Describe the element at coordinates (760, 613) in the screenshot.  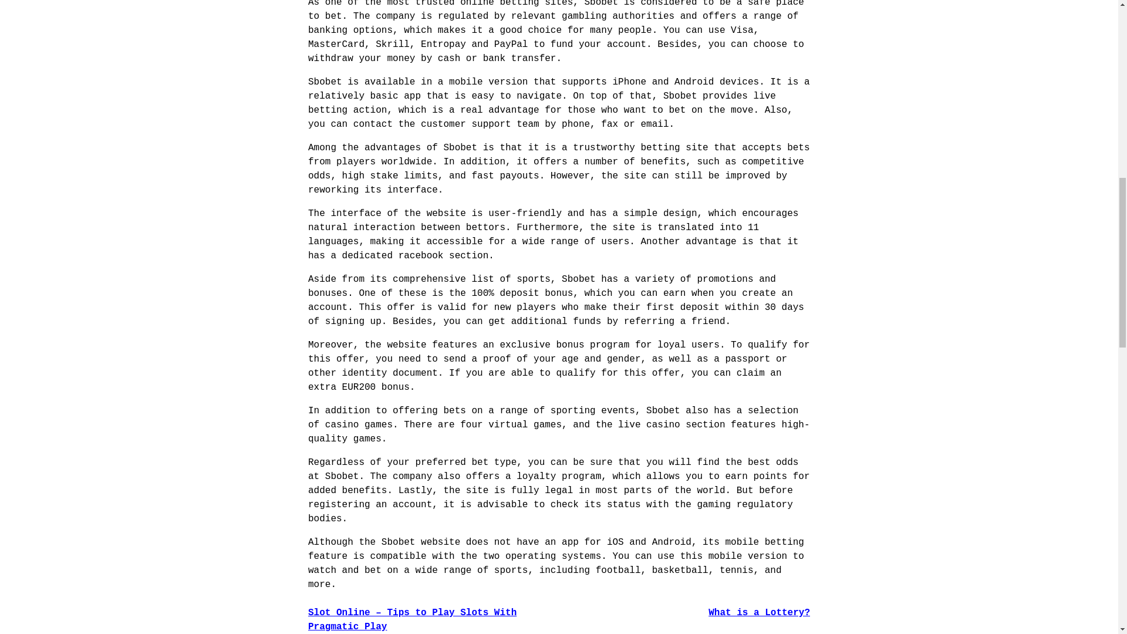
I see `What is a Lottery?` at that location.